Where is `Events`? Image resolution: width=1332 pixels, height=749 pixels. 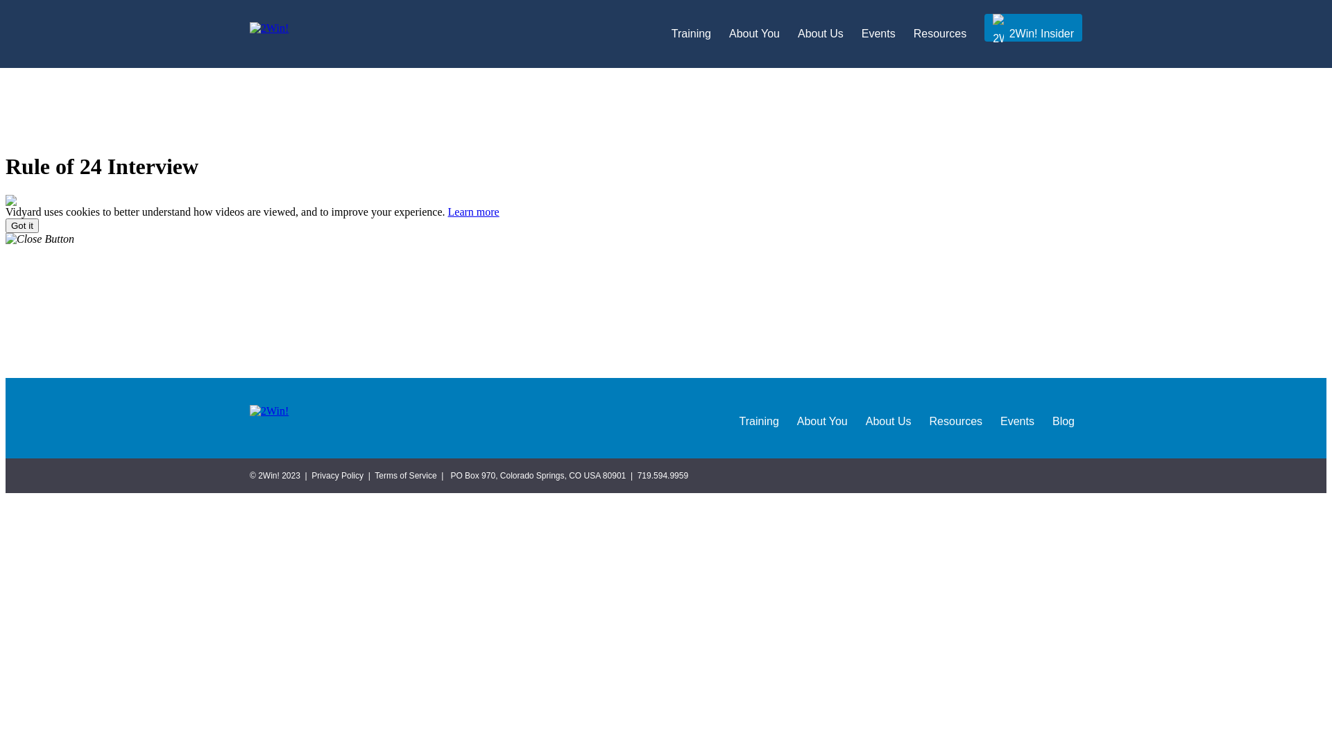
Events is located at coordinates (878, 34).